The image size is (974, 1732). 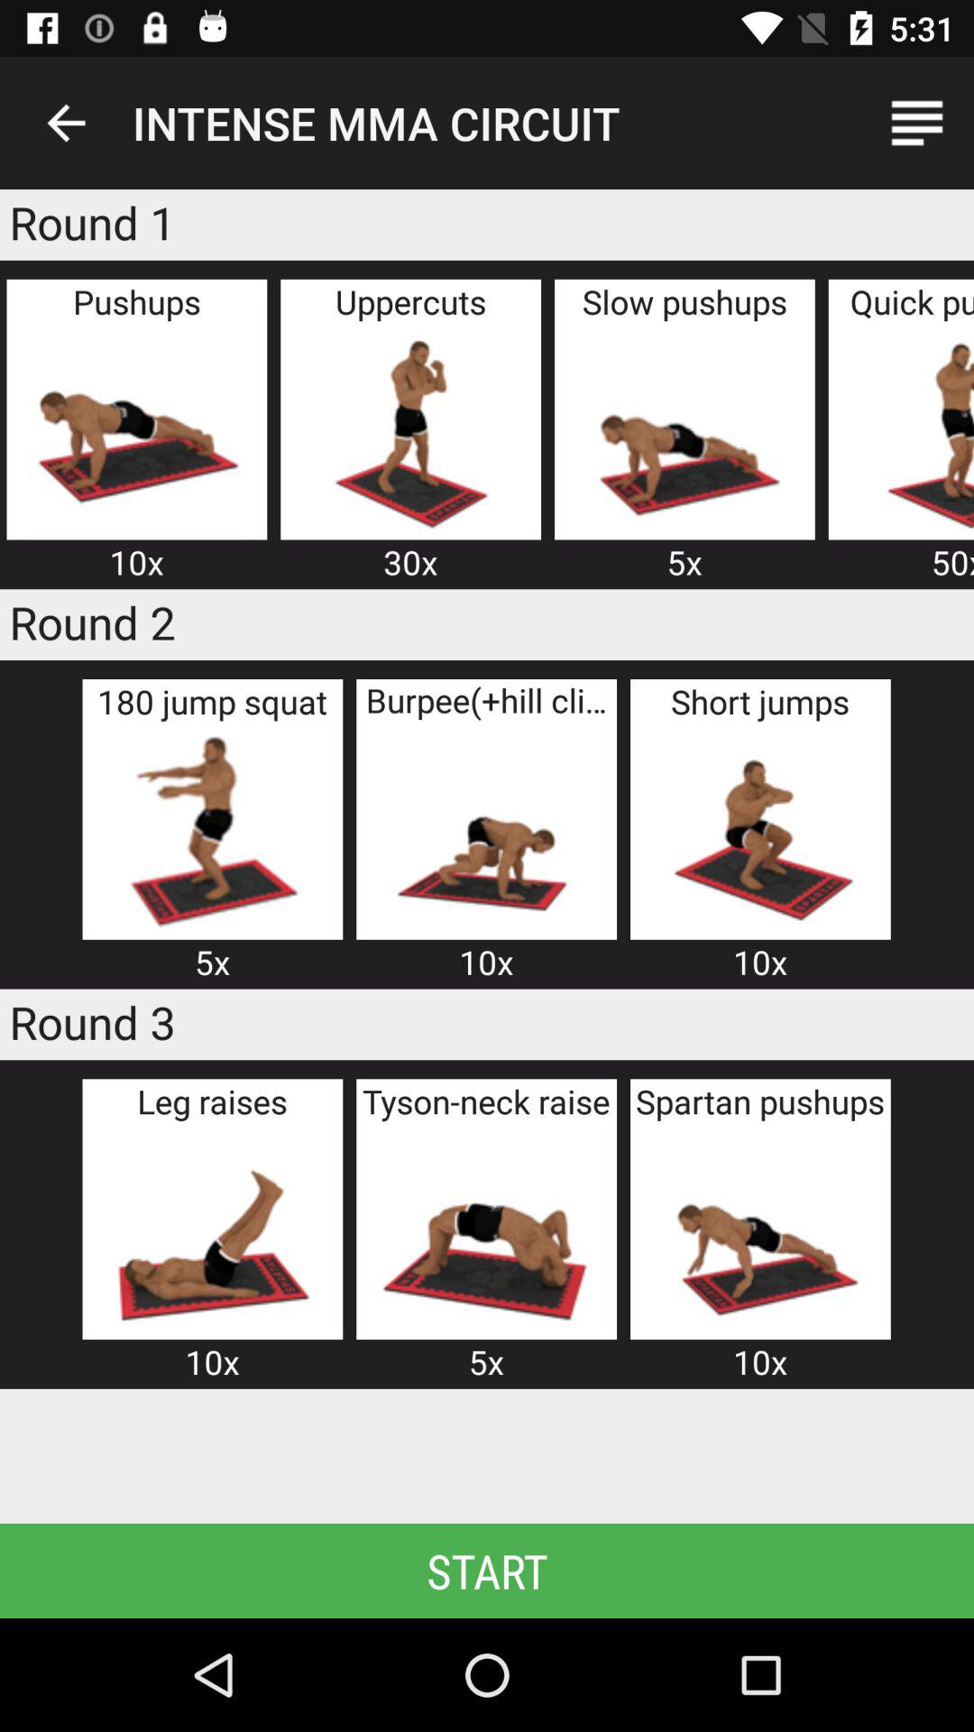 What do you see at coordinates (212, 1230) in the screenshot?
I see `there are 3 rounds in which they are trying to explain the way of doing exercises in 3 rounds` at bounding box center [212, 1230].